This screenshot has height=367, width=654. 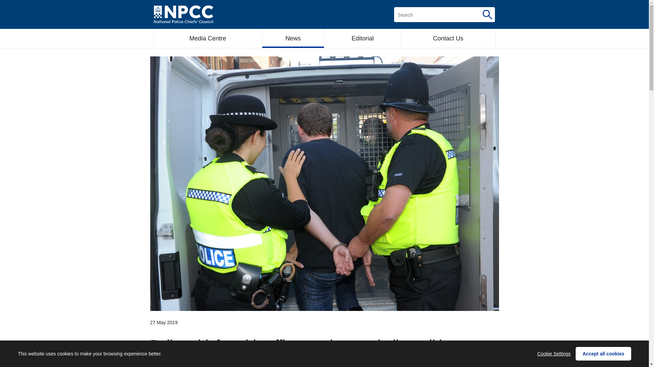 What do you see at coordinates (183, 14) in the screenshot?
I see `home page` at bounding box center [183, 14].